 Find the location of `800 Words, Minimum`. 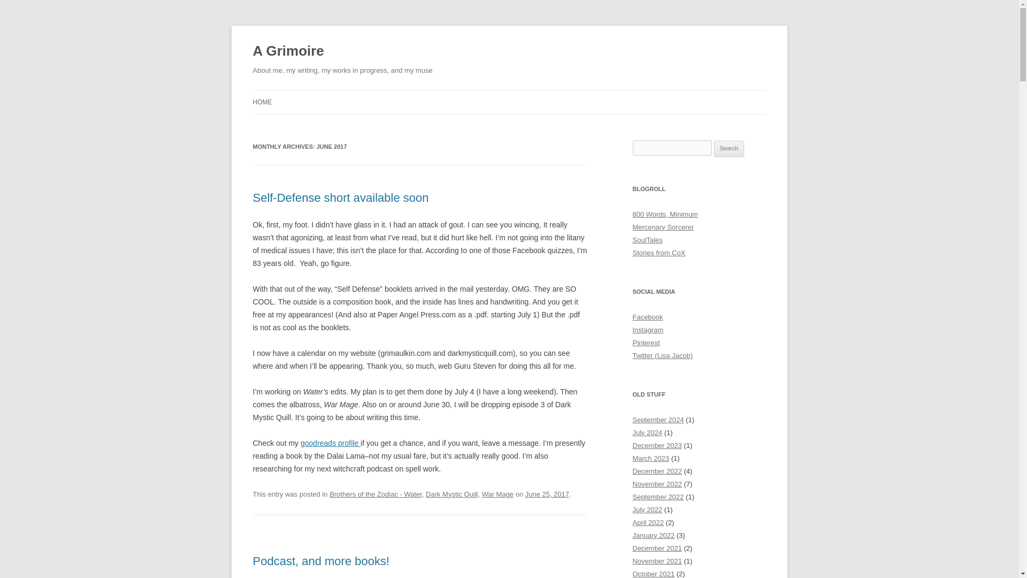

800 Words, Minimum is located at coordinates (664, 214).